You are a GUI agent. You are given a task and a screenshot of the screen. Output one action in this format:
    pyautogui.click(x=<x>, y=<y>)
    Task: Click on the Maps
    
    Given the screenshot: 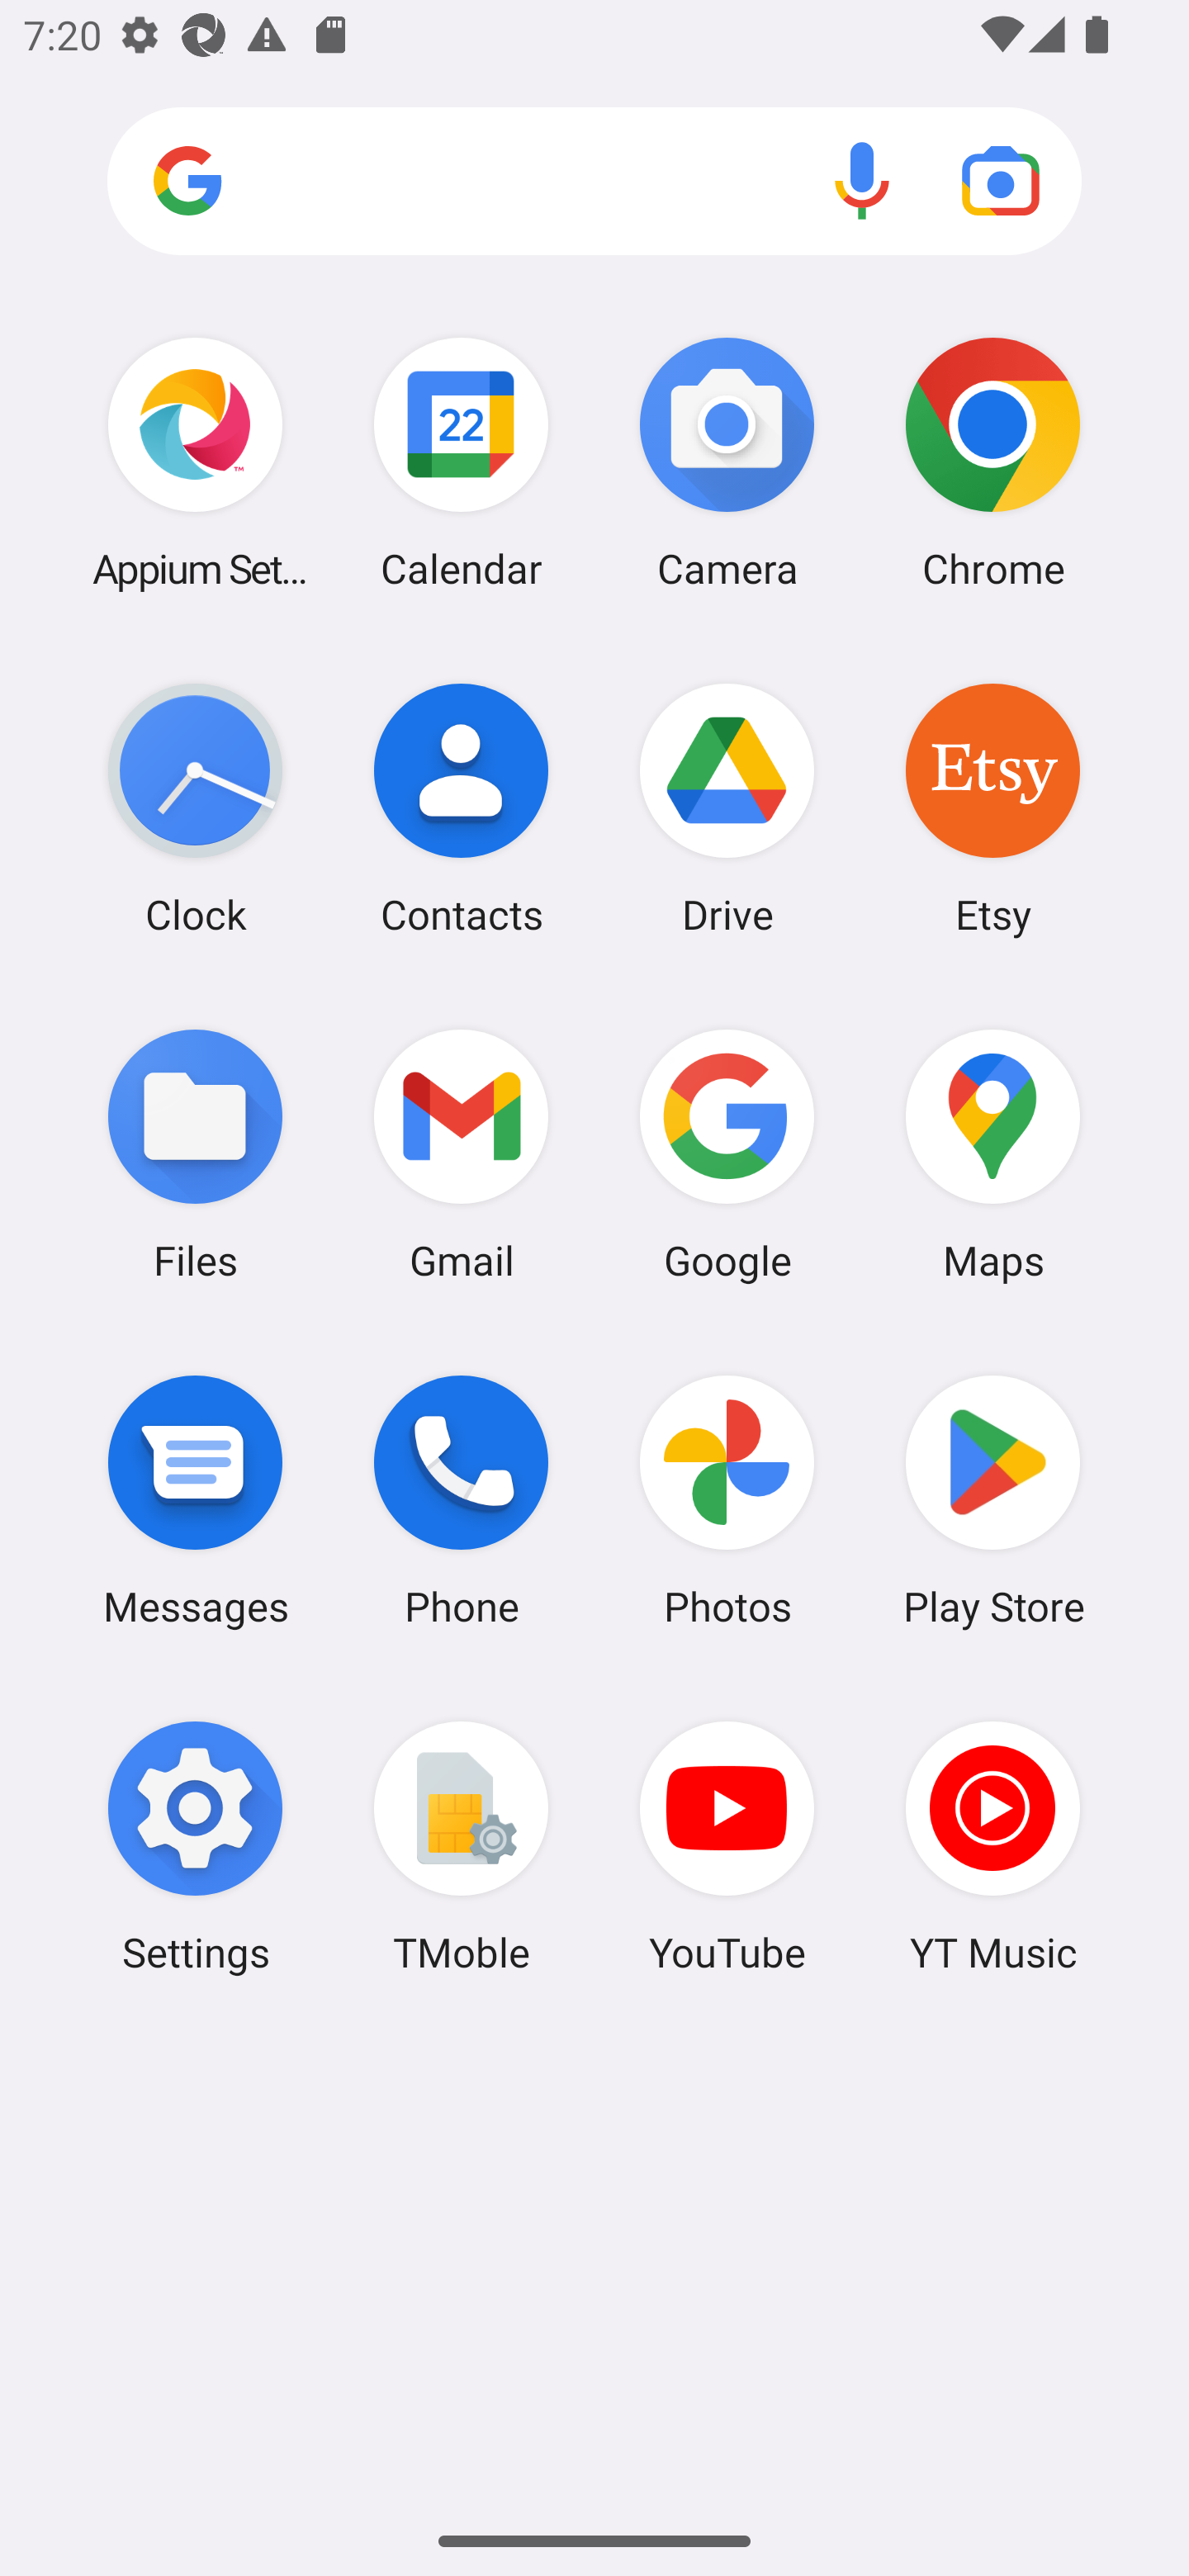 What is the action you would take?
    pyautogui.click(x=992, y=1153)
    